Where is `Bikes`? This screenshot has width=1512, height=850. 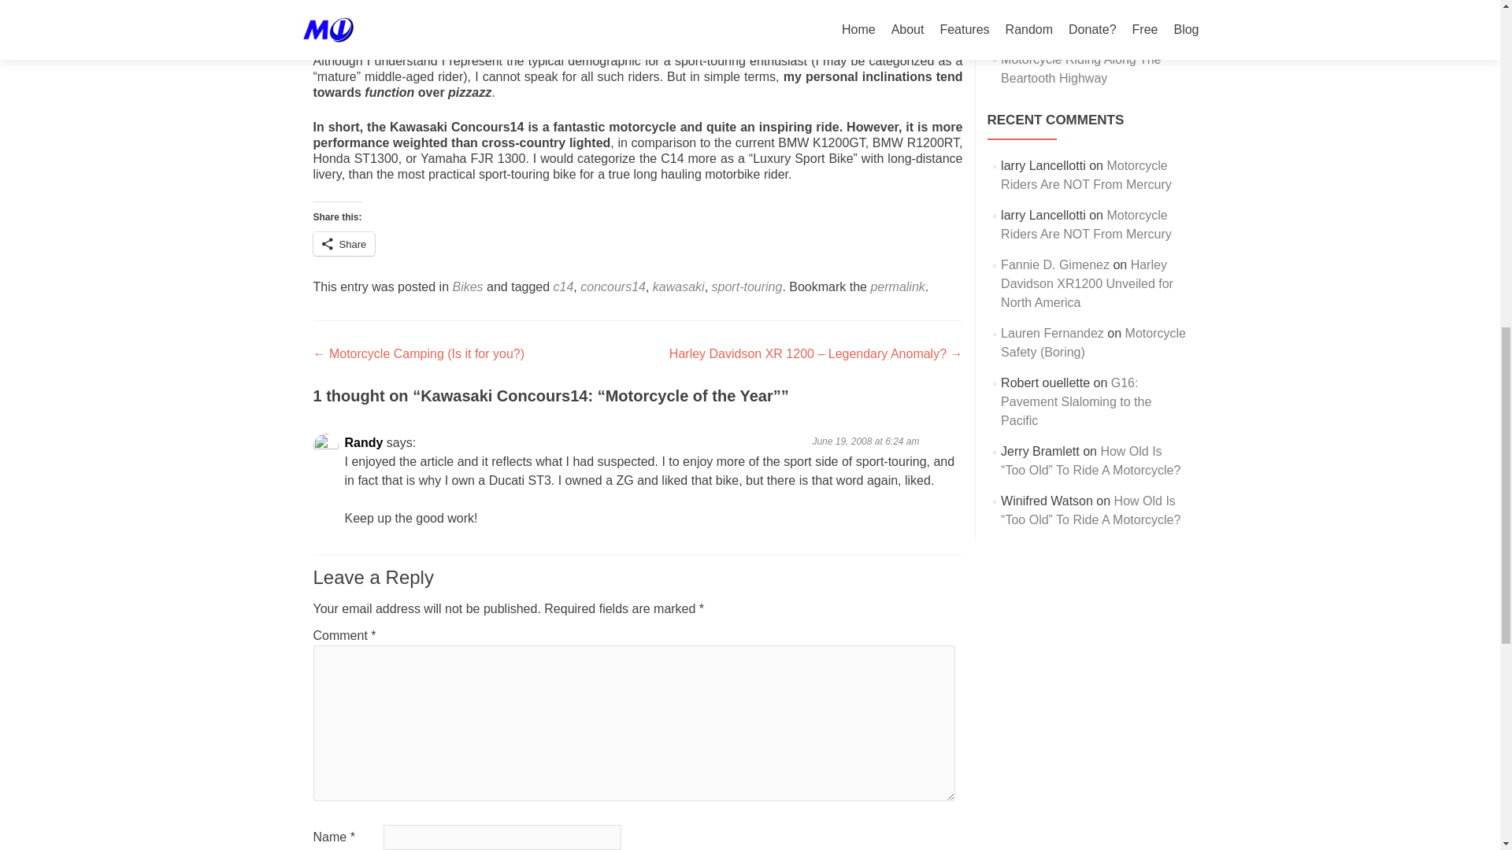 Bikes is located at coordinates (467, 286).